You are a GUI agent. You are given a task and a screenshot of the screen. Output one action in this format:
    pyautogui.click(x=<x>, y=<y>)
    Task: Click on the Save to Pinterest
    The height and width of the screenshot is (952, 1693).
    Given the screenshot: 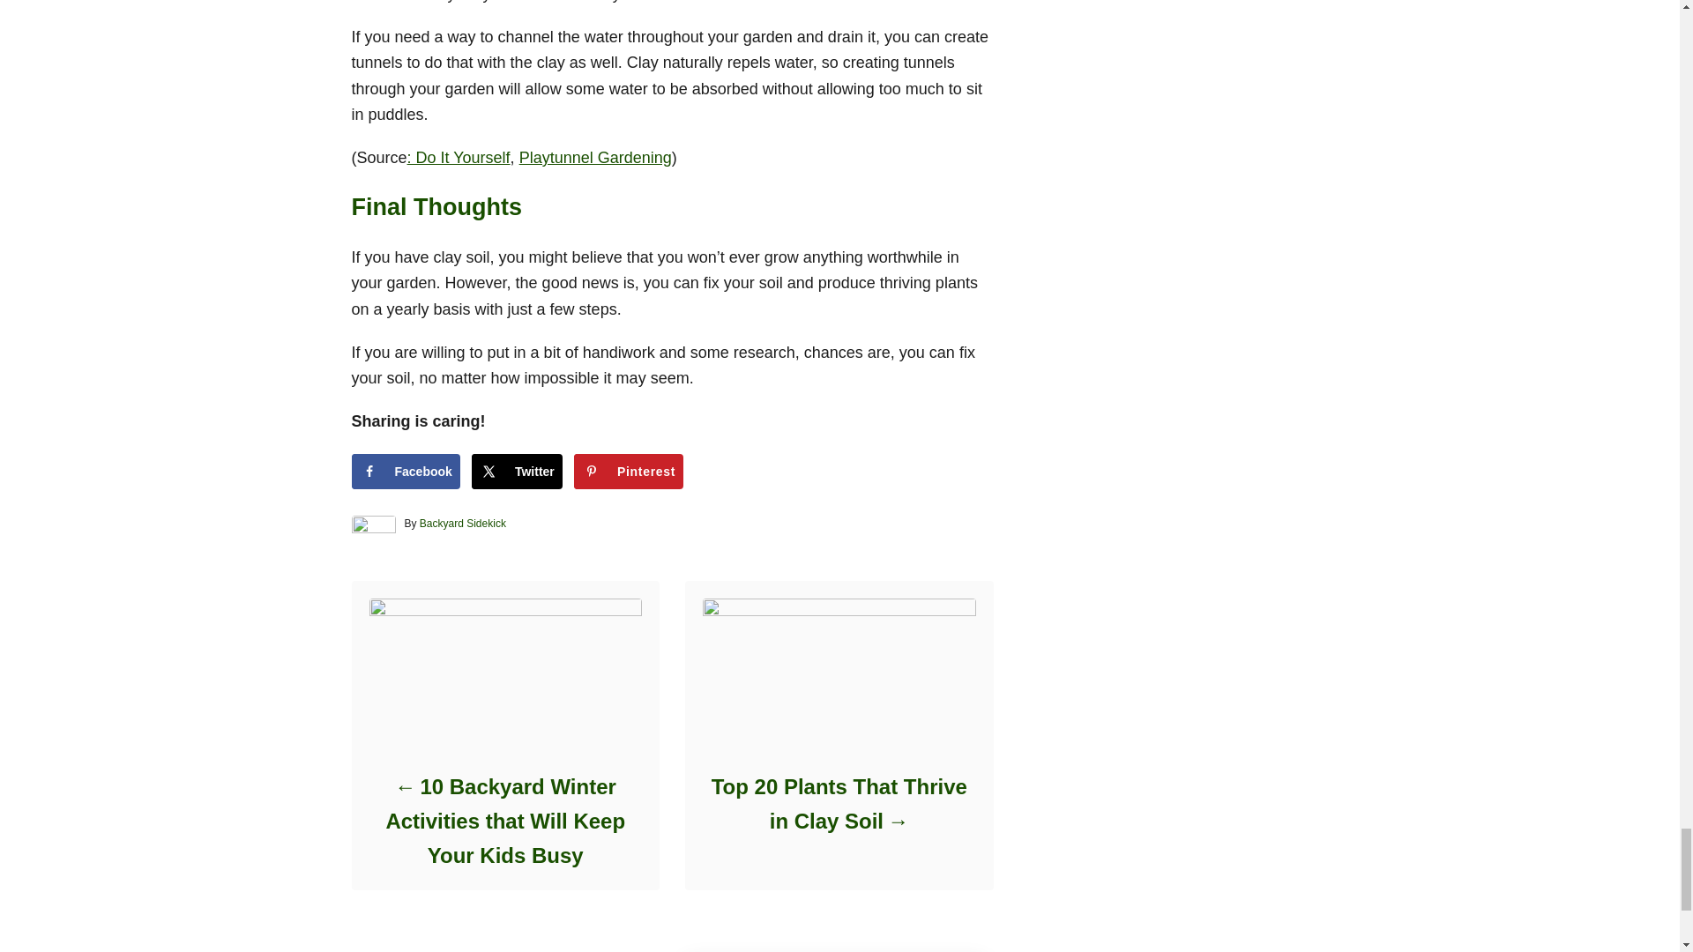 What is the action you would take?
    pyautogui.click(x=628, y=472)
    